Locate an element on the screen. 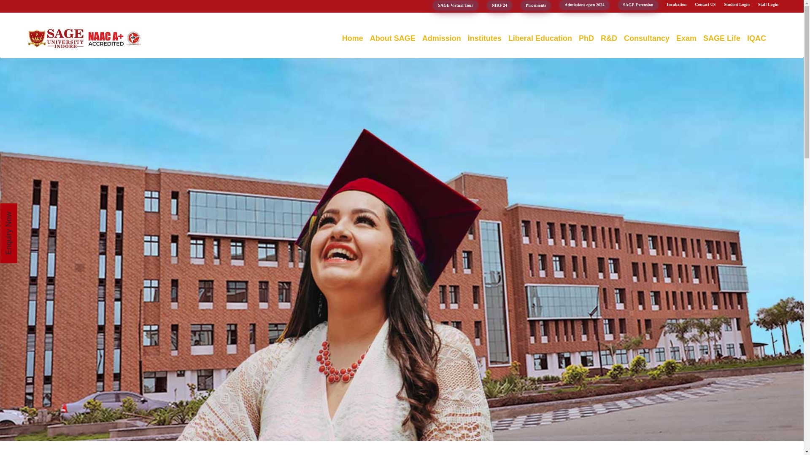 The width and height of the screenshot is (810, 455). Admissions open 2024 is located at coordinates (584, 5).